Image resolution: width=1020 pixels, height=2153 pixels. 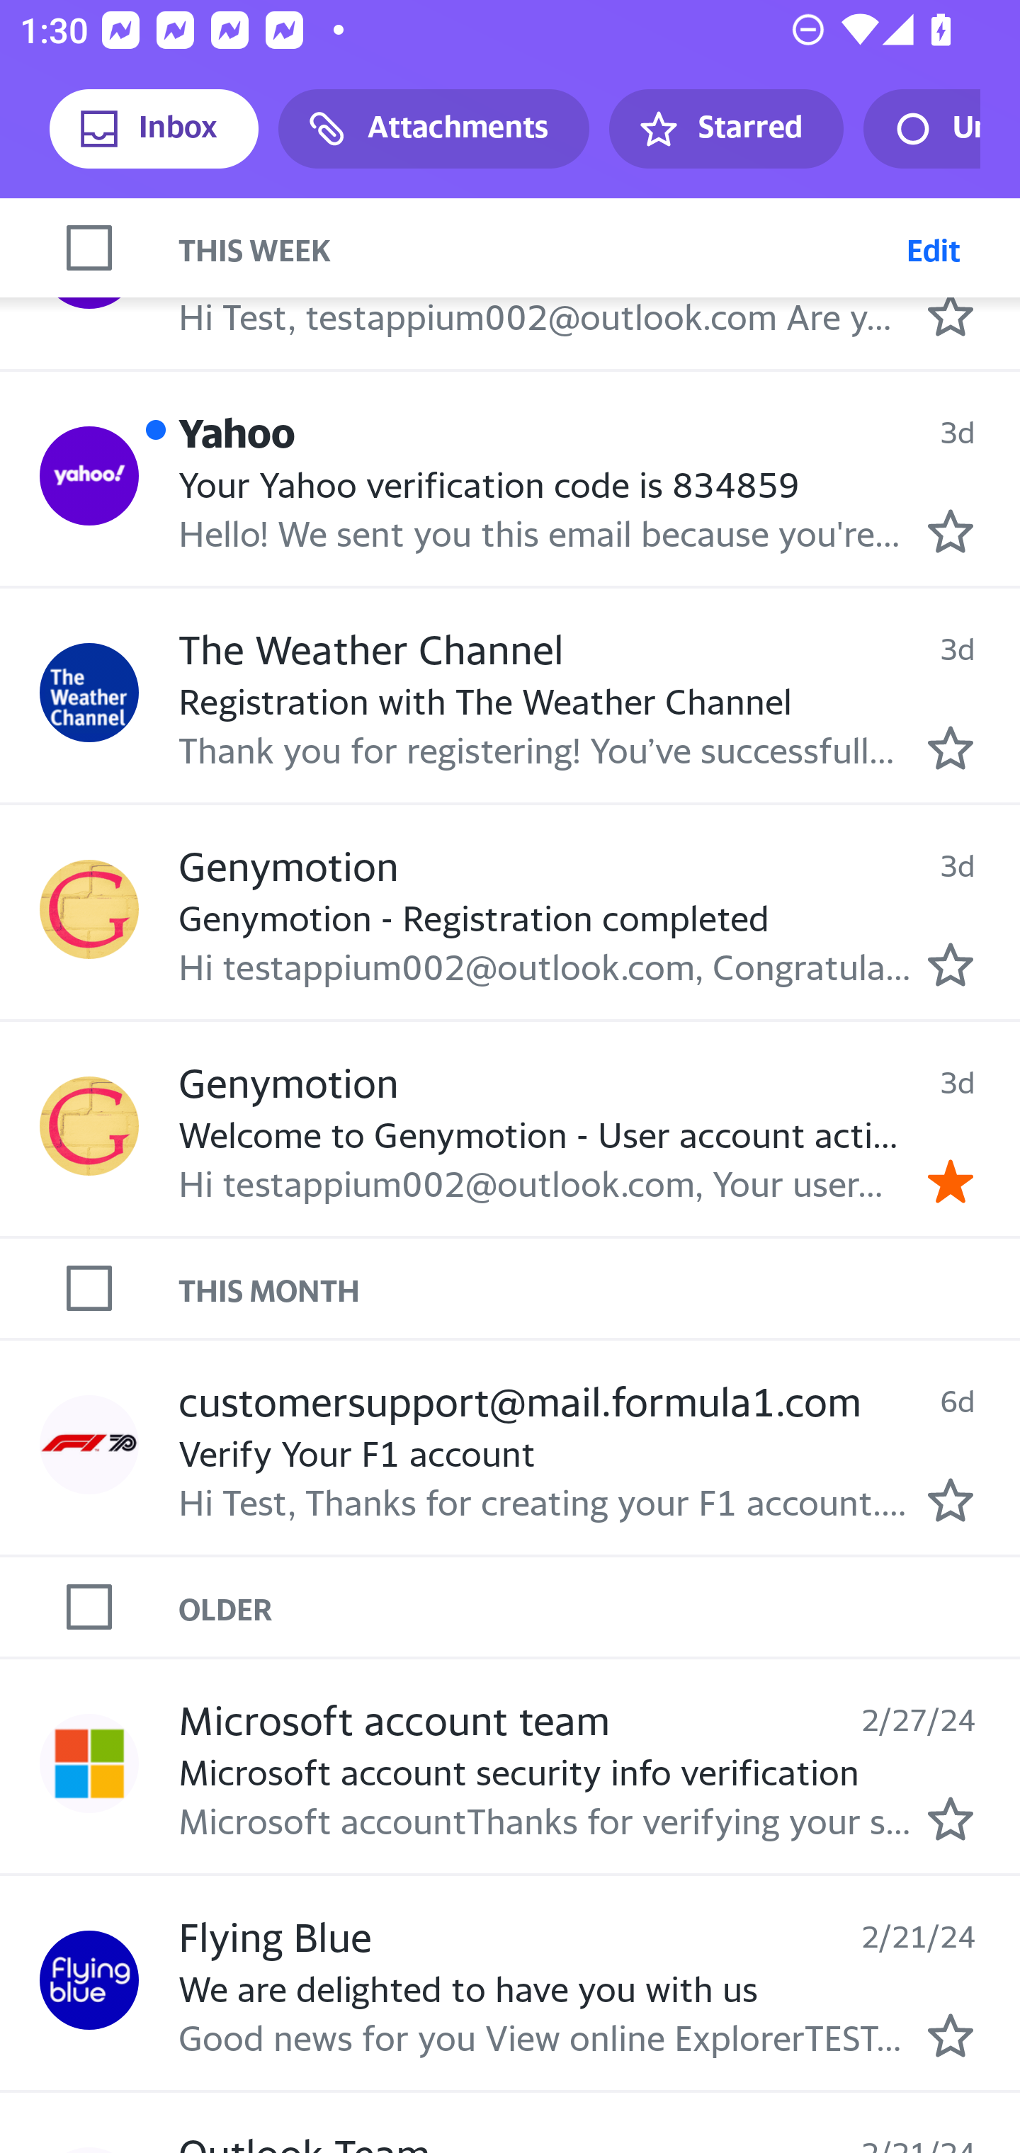 I want to click on Starred, so click(x=725, y=129).